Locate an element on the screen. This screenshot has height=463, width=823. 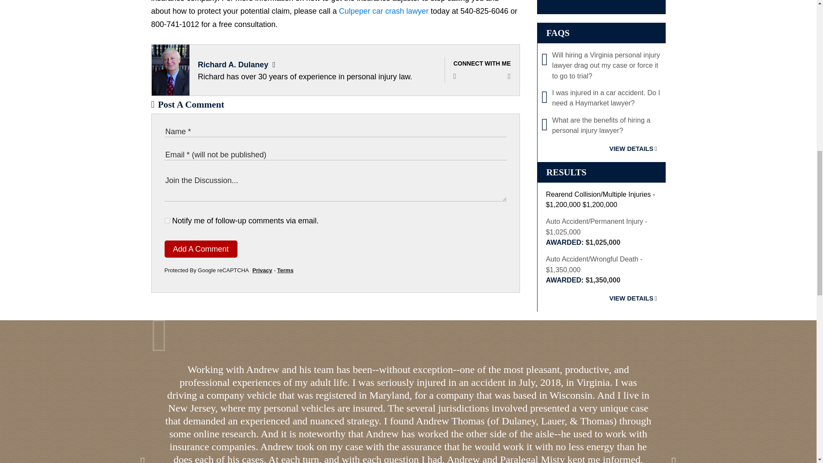
Add A Comment is located at coordinates (201, 249).